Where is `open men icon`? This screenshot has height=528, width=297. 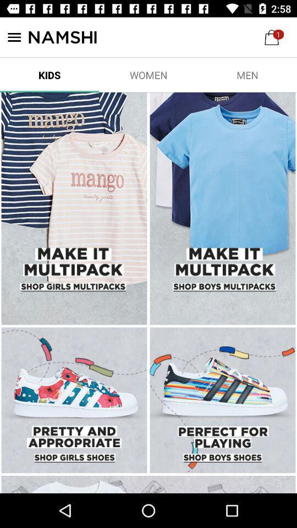 open men icon is located at coordinates (248, 75).